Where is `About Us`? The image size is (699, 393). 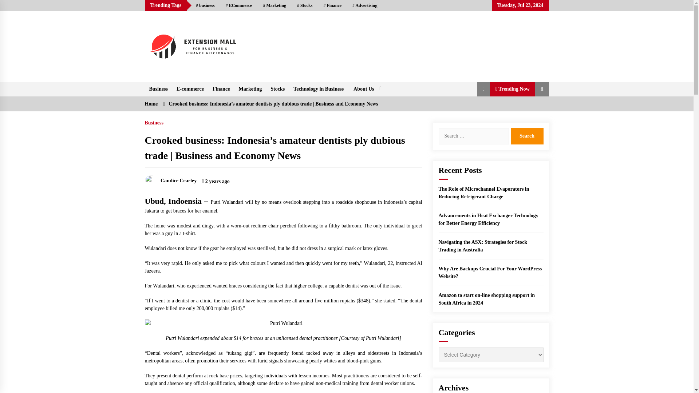
About Us is located at coordinates (366, 89).